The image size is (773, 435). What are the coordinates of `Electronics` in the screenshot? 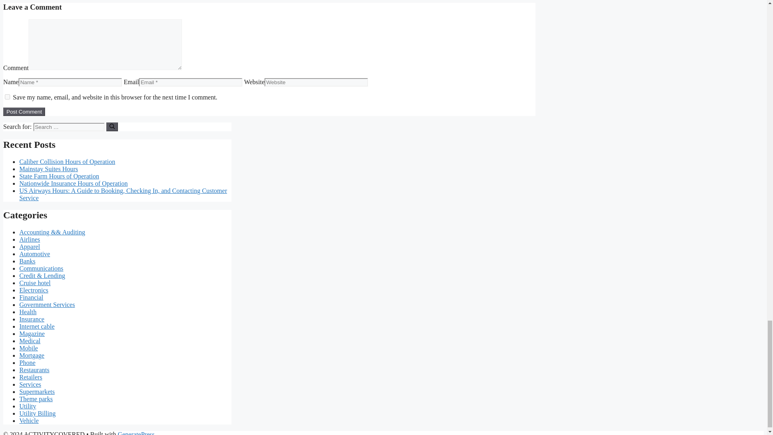 It's located at (34, 290).